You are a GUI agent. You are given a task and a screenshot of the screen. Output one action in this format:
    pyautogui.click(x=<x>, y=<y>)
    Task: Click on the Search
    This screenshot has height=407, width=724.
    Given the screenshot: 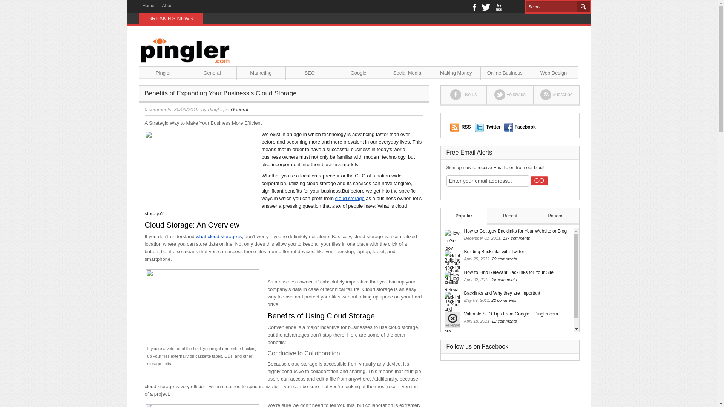 What is the action you would take?
    pyautogui.click(x=583, y=7)
    